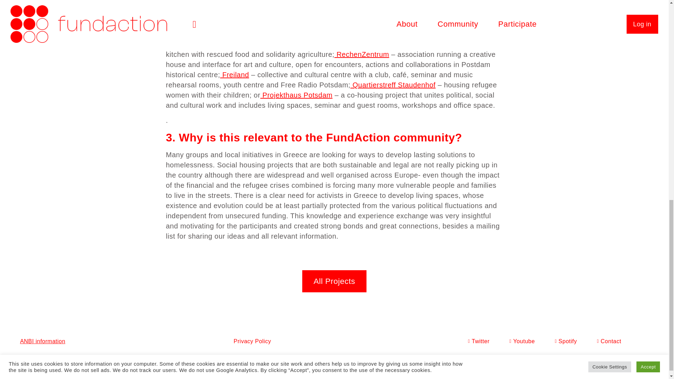  Describe the element at coordinates (564, 341) in the screenshot. I see `Spotify` at that location.